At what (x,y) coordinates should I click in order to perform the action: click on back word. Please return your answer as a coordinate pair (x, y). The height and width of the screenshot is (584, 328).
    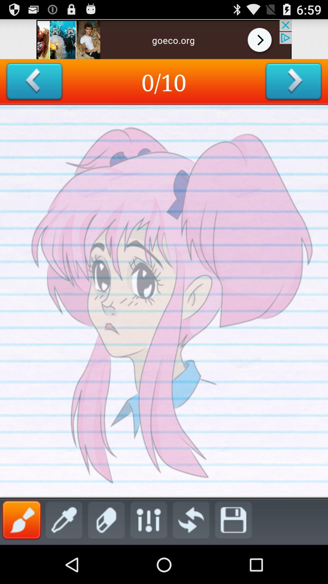
    Looking at the image, I should click on (34, 82).